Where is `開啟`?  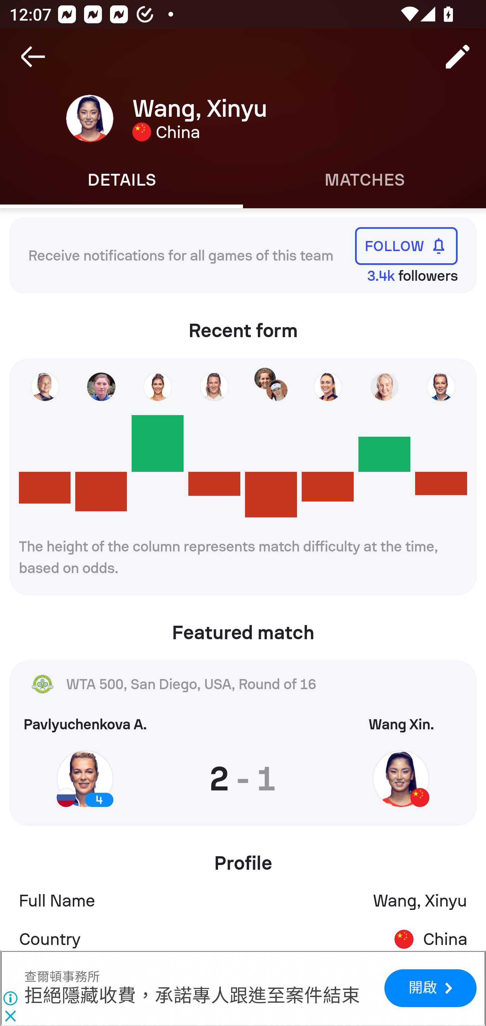 開啟 is located at coordinates (430, 989).